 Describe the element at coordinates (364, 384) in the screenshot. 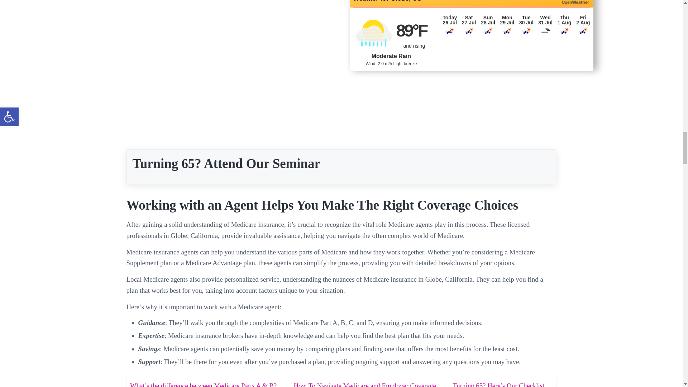

I see `How To Navigate Medicare and Employer Coverage` at that location.